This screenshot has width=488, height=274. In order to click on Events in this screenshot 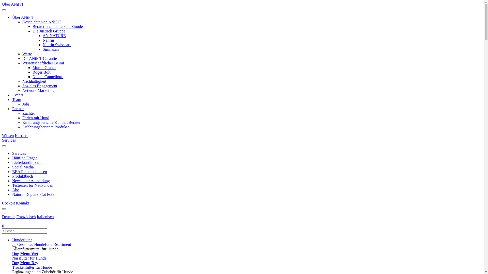, I will do `click(18, 95)`.